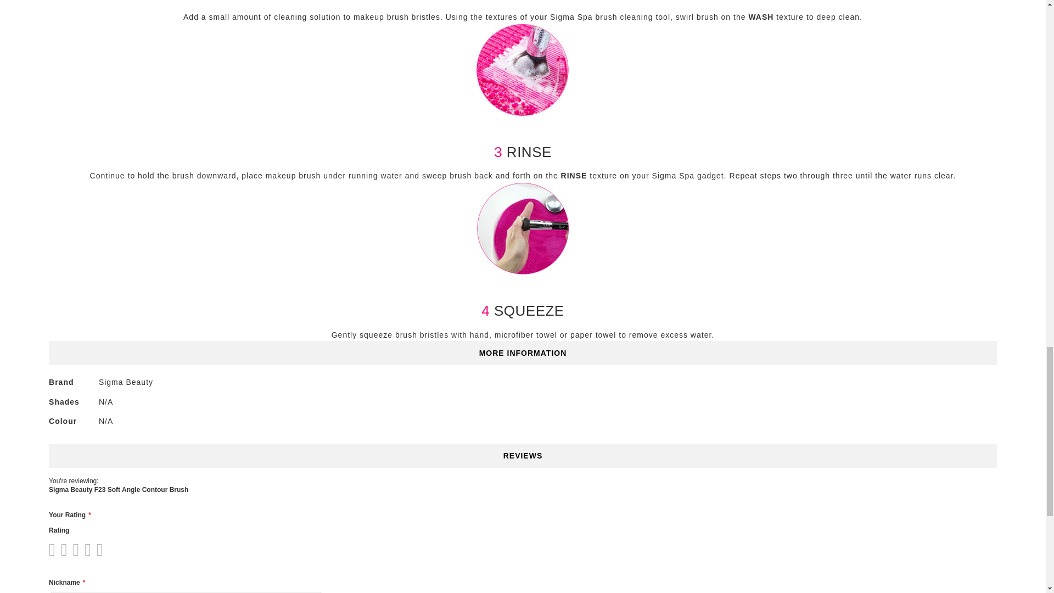  Describe the element at coordinates (60, 549) in the screenshot. I see `2 stars` at that location.